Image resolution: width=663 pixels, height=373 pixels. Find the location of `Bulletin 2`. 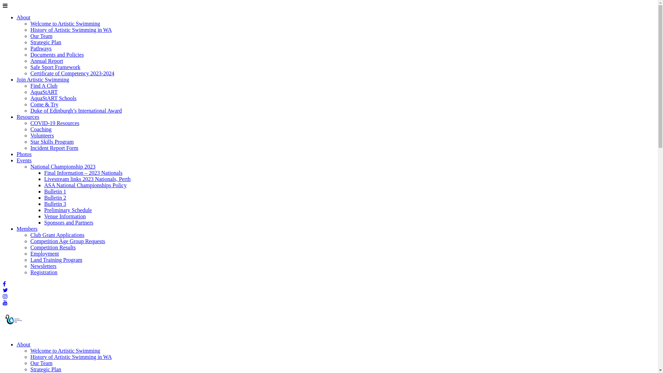

Bulletin 2 is located at coordinates (55, 198).